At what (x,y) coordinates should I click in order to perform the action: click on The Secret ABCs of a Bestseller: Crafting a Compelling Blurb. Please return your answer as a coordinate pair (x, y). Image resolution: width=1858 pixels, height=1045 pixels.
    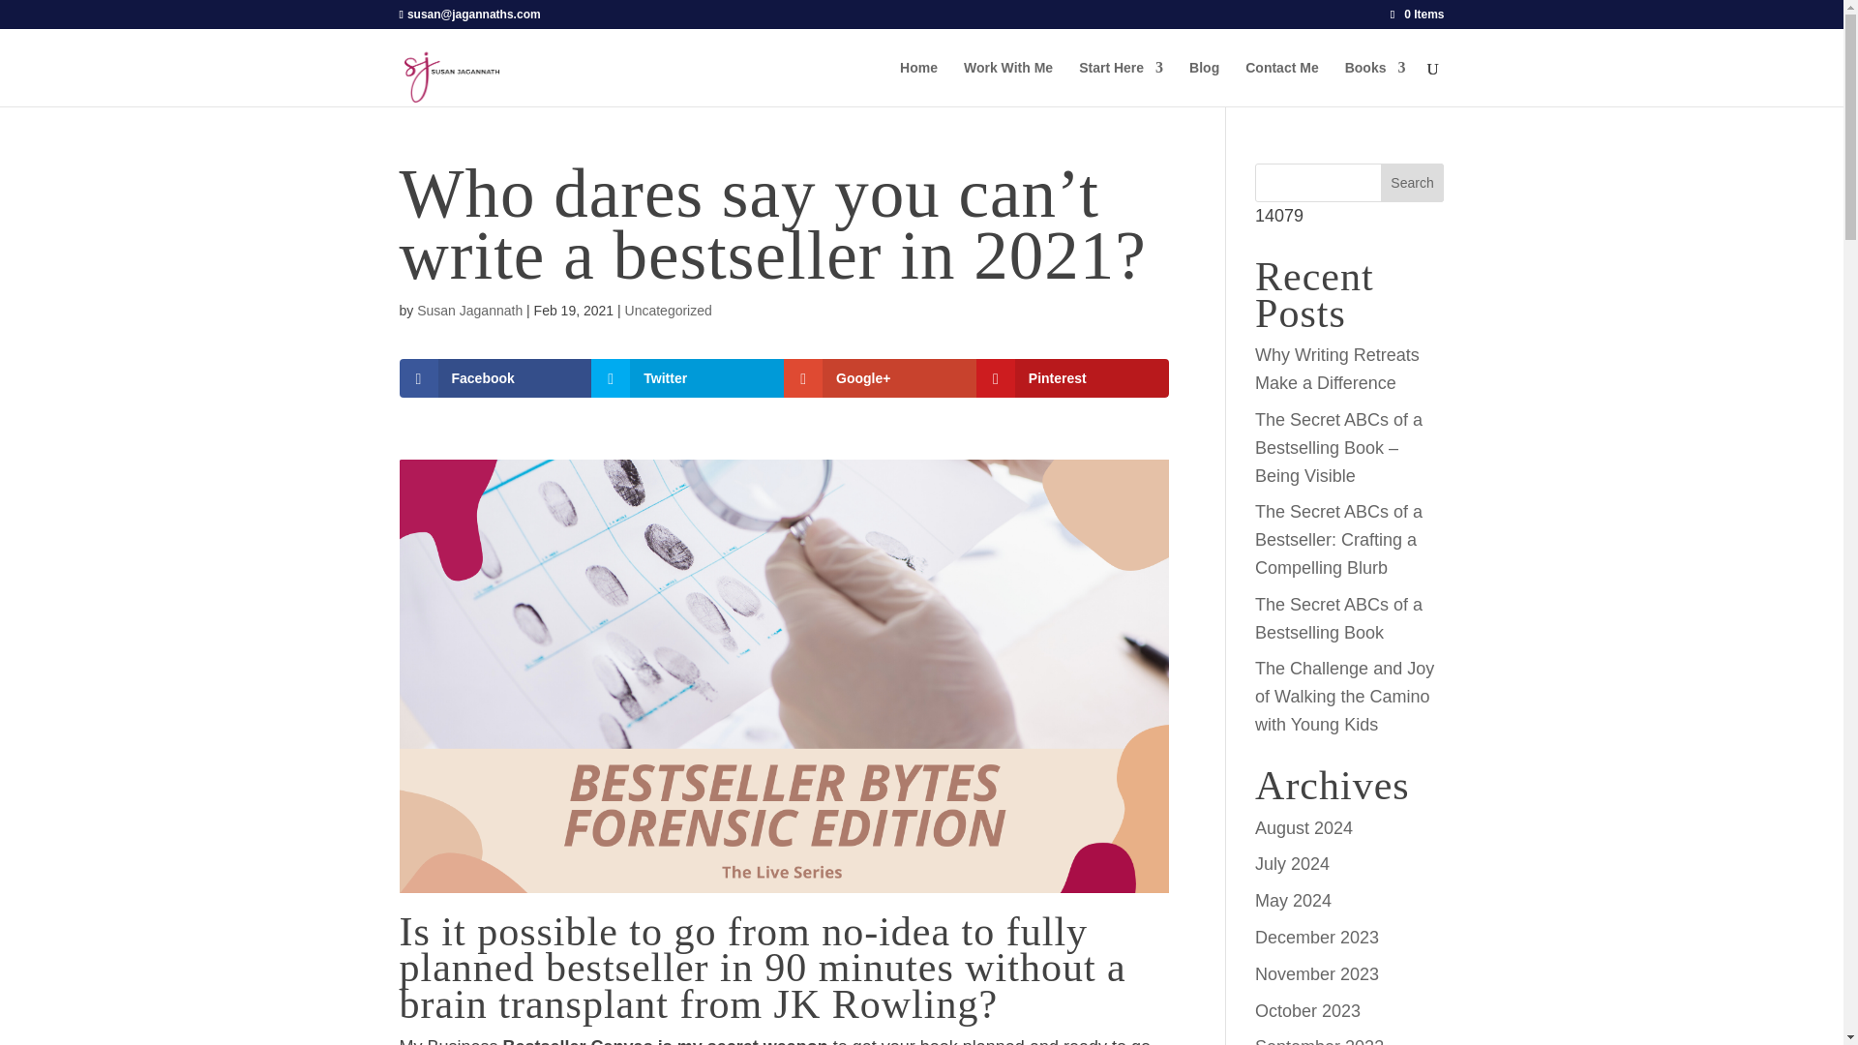
    Looking at the image, I should click on (1339, 540).